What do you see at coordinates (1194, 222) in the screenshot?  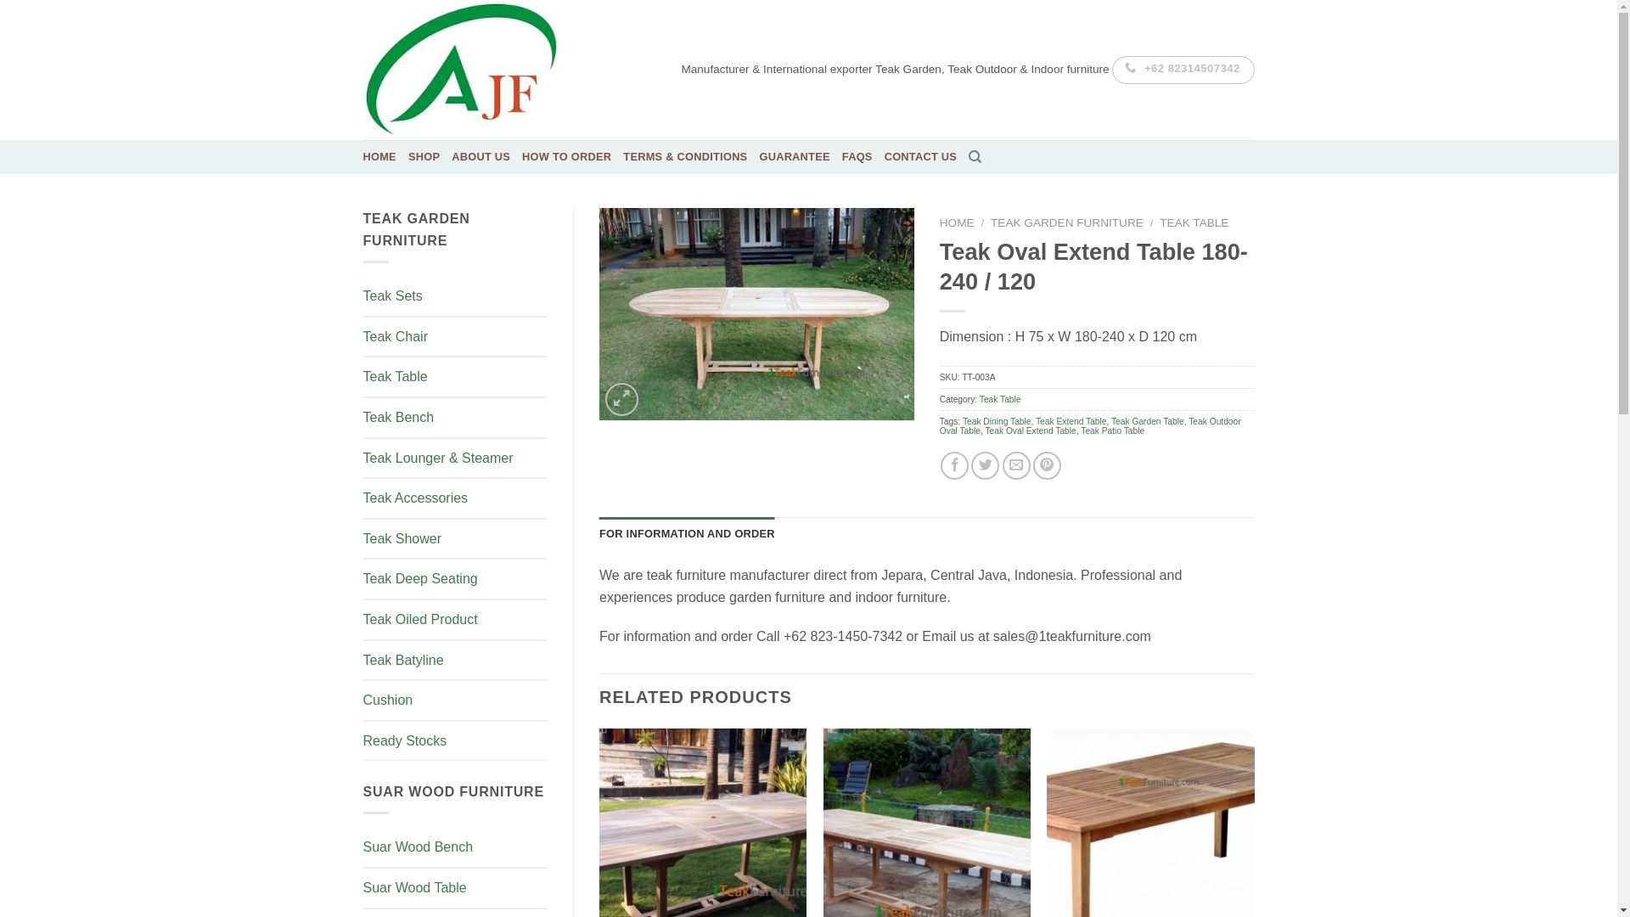 I see `TEAK TABLE` at bounding box center [1194, 222].